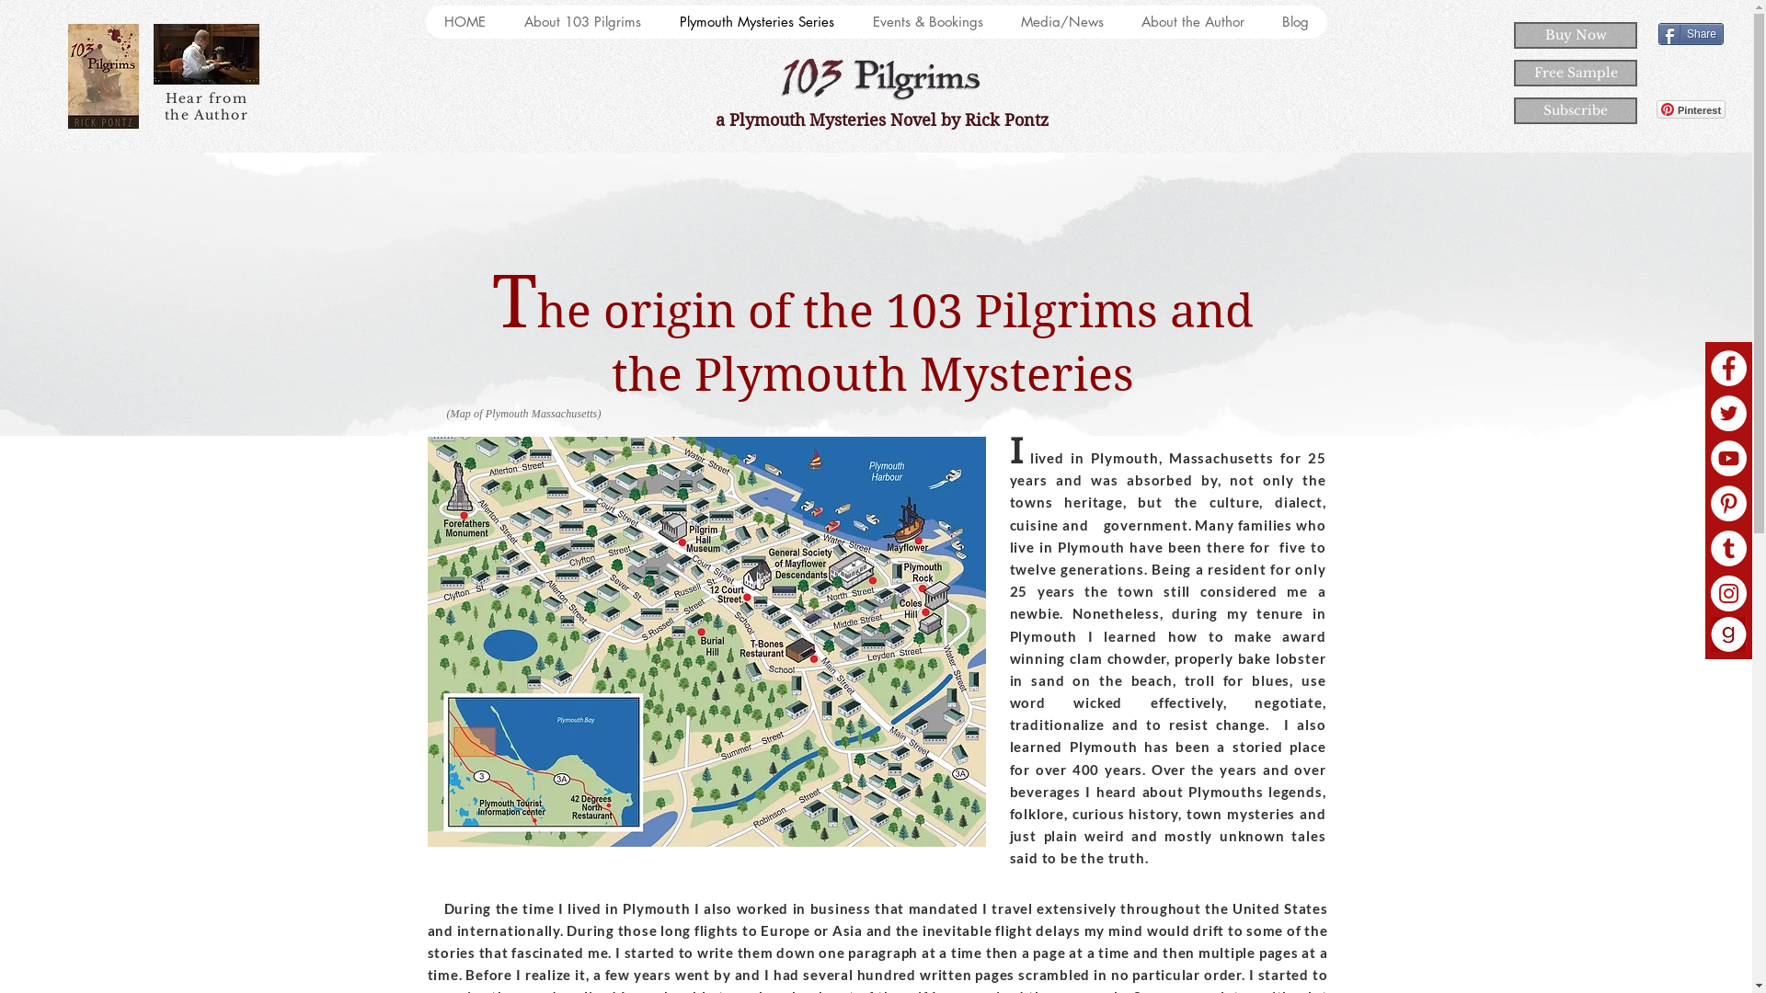 The width and height of the screenshot is (1766, 993). I want to click on Twitter Tweet, so click(1681, 74).